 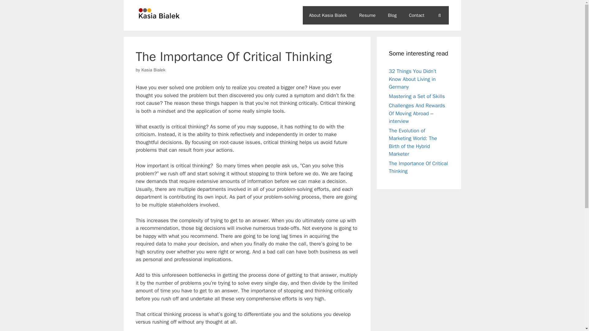 I want to click on View all posts by Kasia Bialek, so click(x=153, y=70).